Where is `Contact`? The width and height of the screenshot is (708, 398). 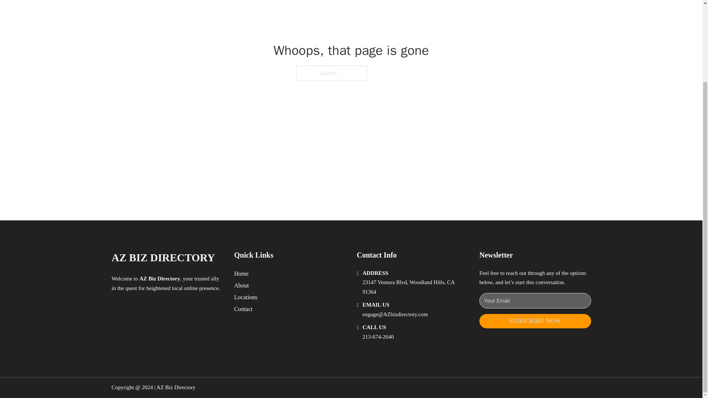 Contact is located at coordinates (243, 309).